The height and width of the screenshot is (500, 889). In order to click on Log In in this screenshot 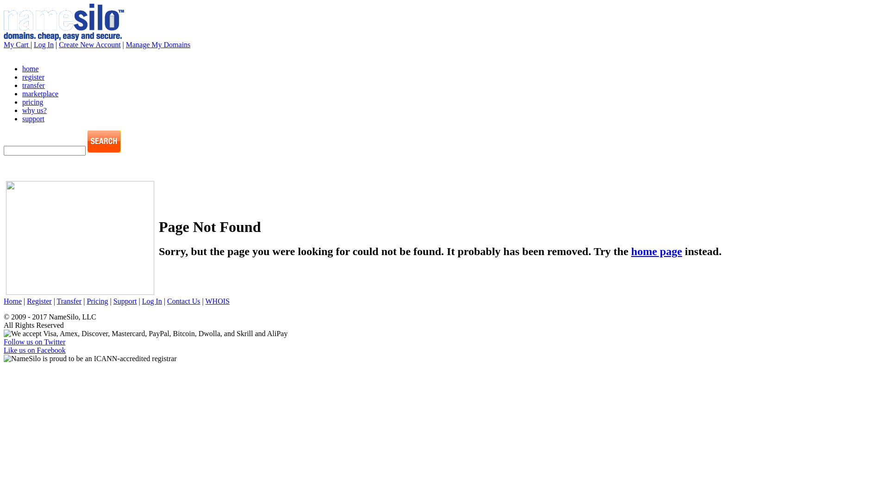, I will do `click(152, 301)`.